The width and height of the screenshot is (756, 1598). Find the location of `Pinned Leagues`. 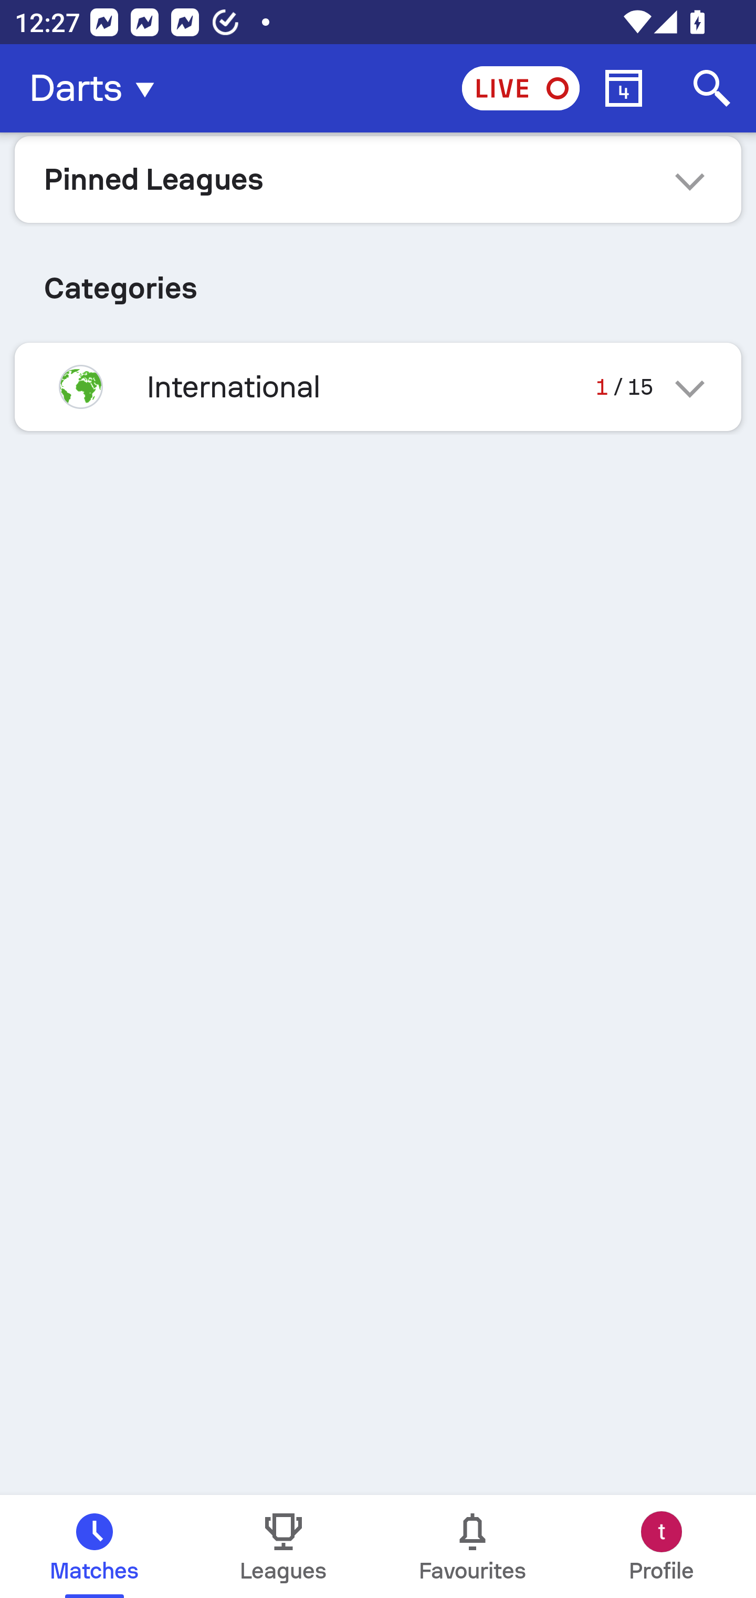

Pinned Leagues is located at coordinates (378, 179).